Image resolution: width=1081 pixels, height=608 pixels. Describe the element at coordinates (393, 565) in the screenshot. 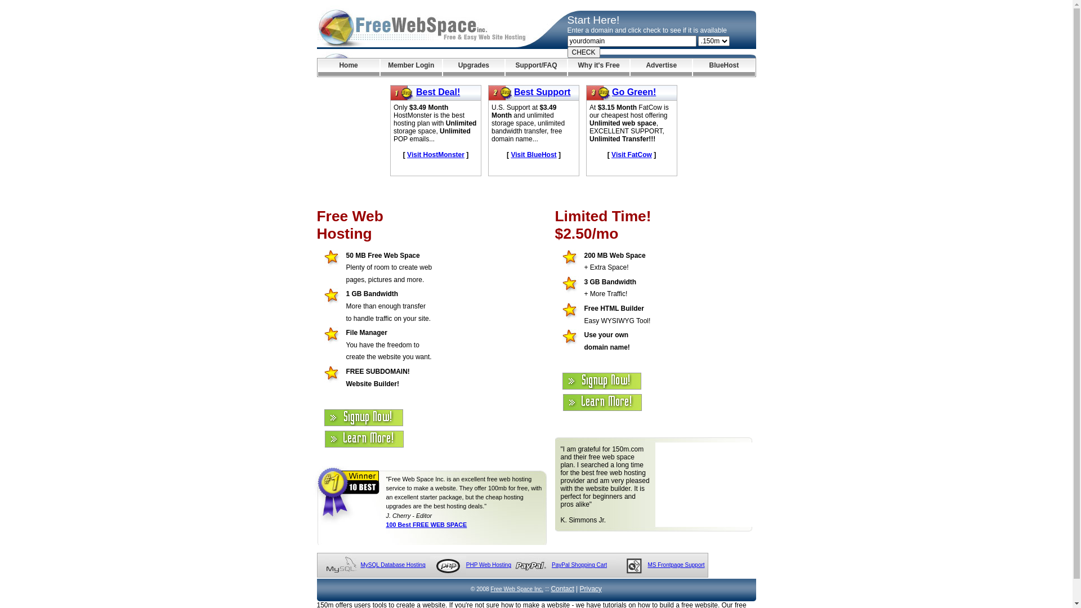

I see `MySQL Database Hosting` at that location.